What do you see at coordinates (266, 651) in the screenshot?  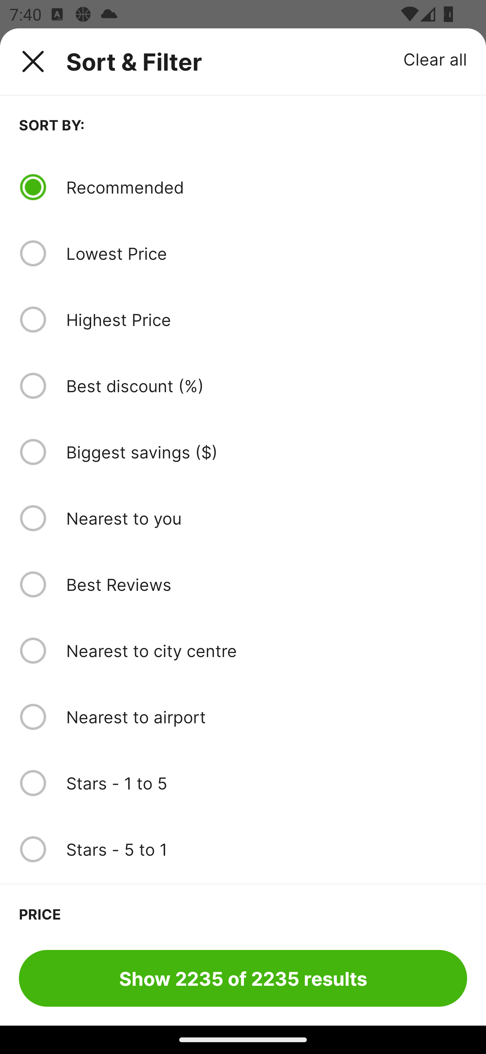 I see `Nearest to city centre` at bounding box center [266, 651].